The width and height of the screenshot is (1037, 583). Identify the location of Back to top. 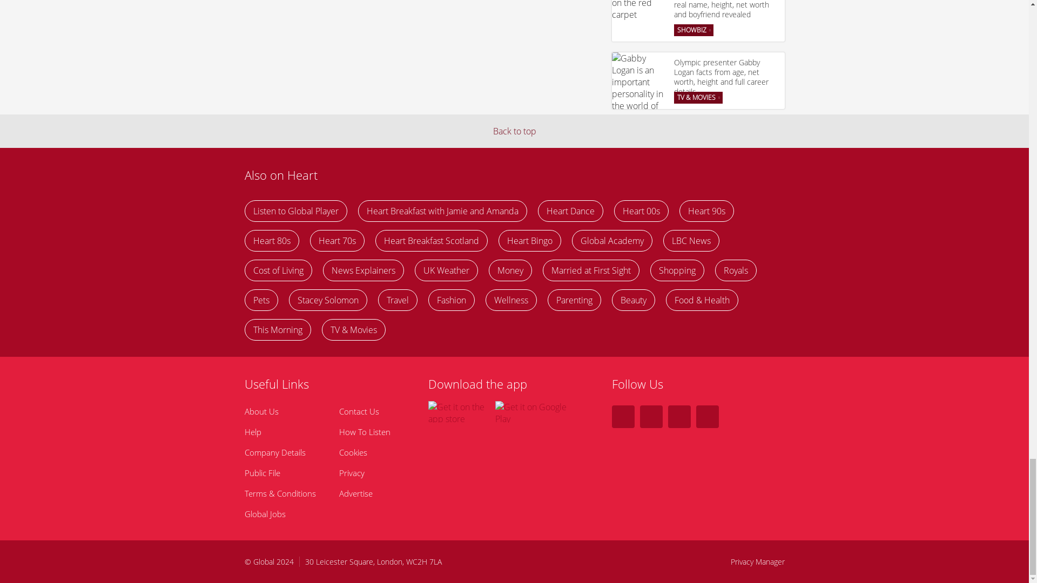
(514, 131).